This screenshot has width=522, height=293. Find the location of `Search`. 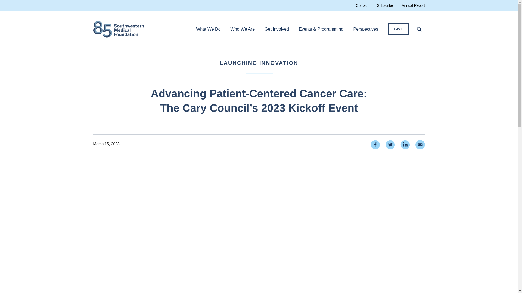

Search is located at coordinates (118, 29).